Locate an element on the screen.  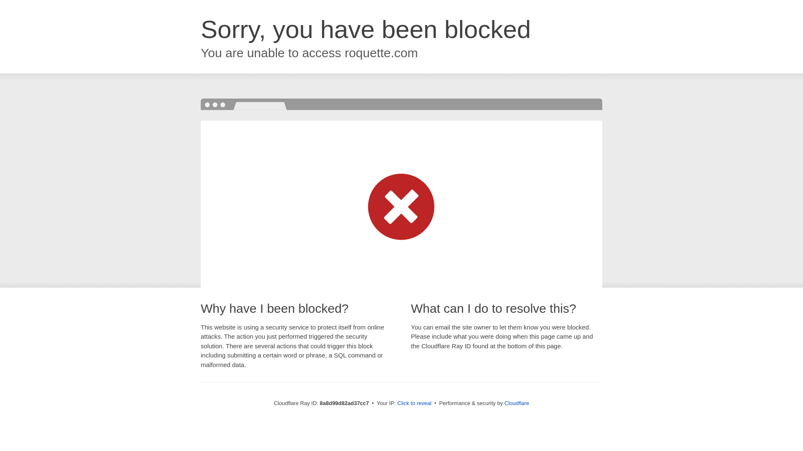
Click to reveal is located at coordinates (414, 403).